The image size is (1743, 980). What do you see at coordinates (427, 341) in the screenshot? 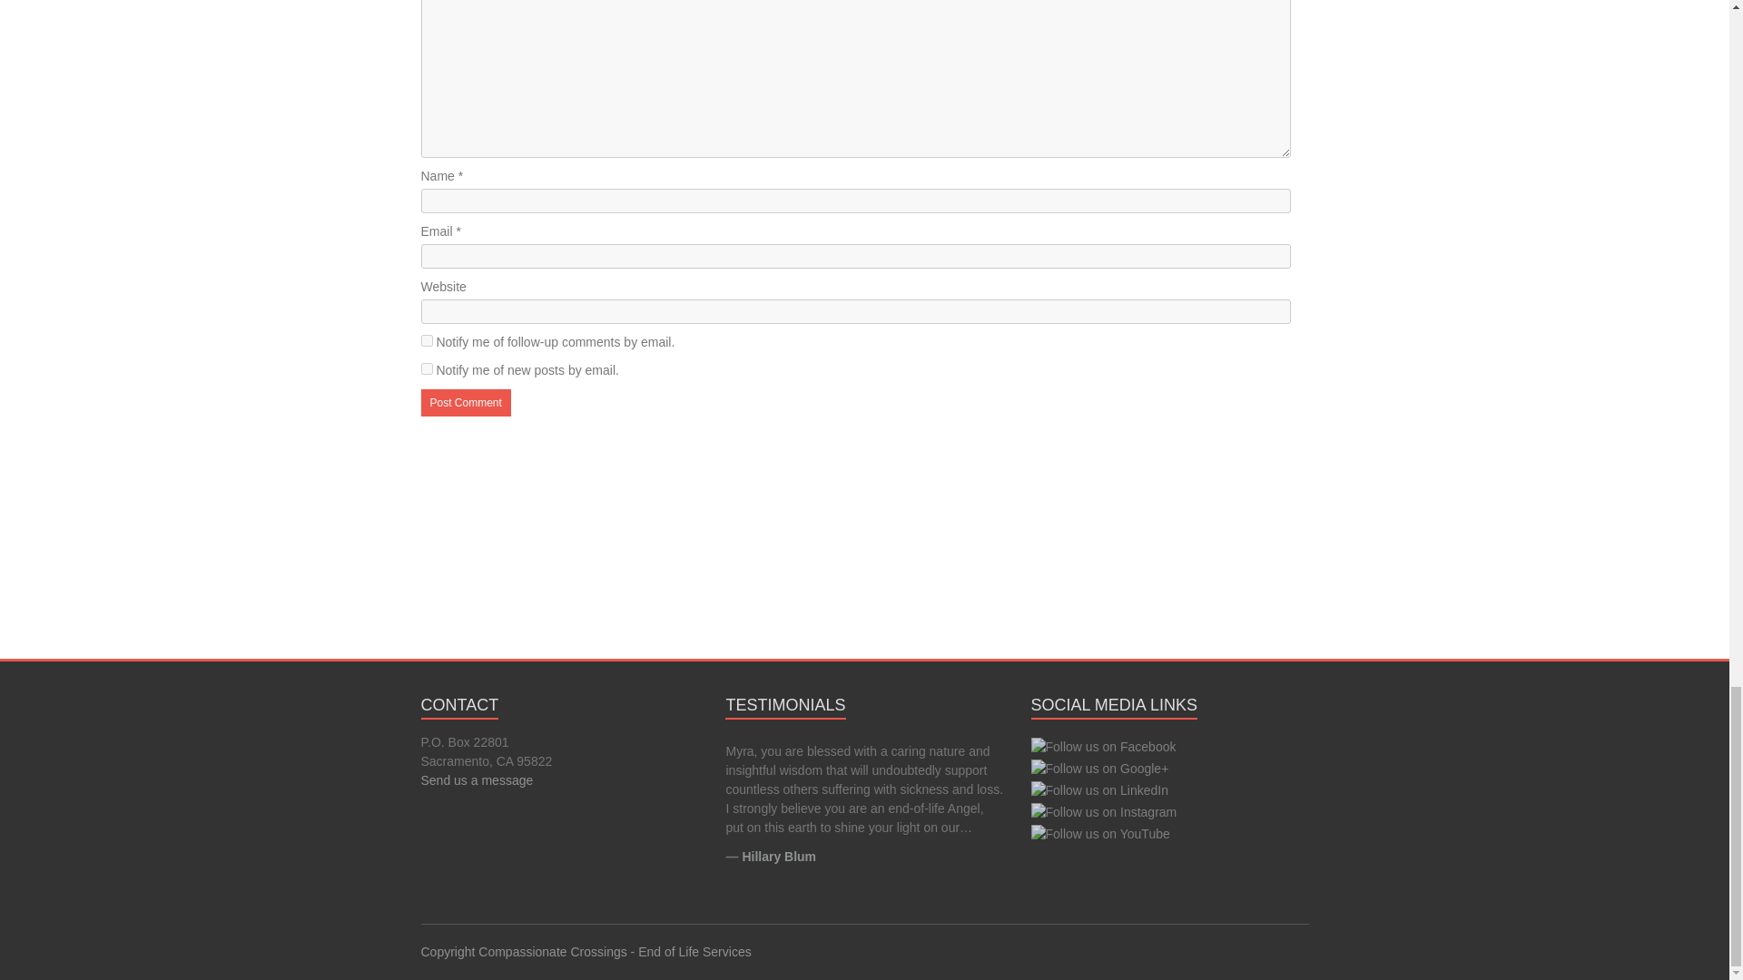
I see `subscribe` at bounding box center [427, 341].